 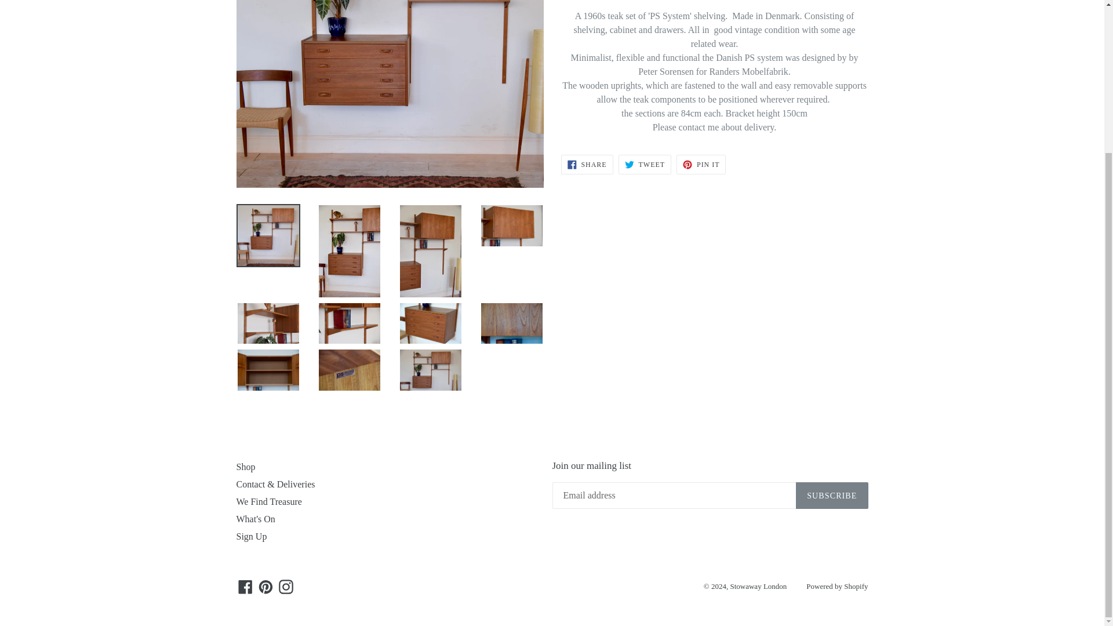 I want to click on What's On, so click(x=269, y=501).